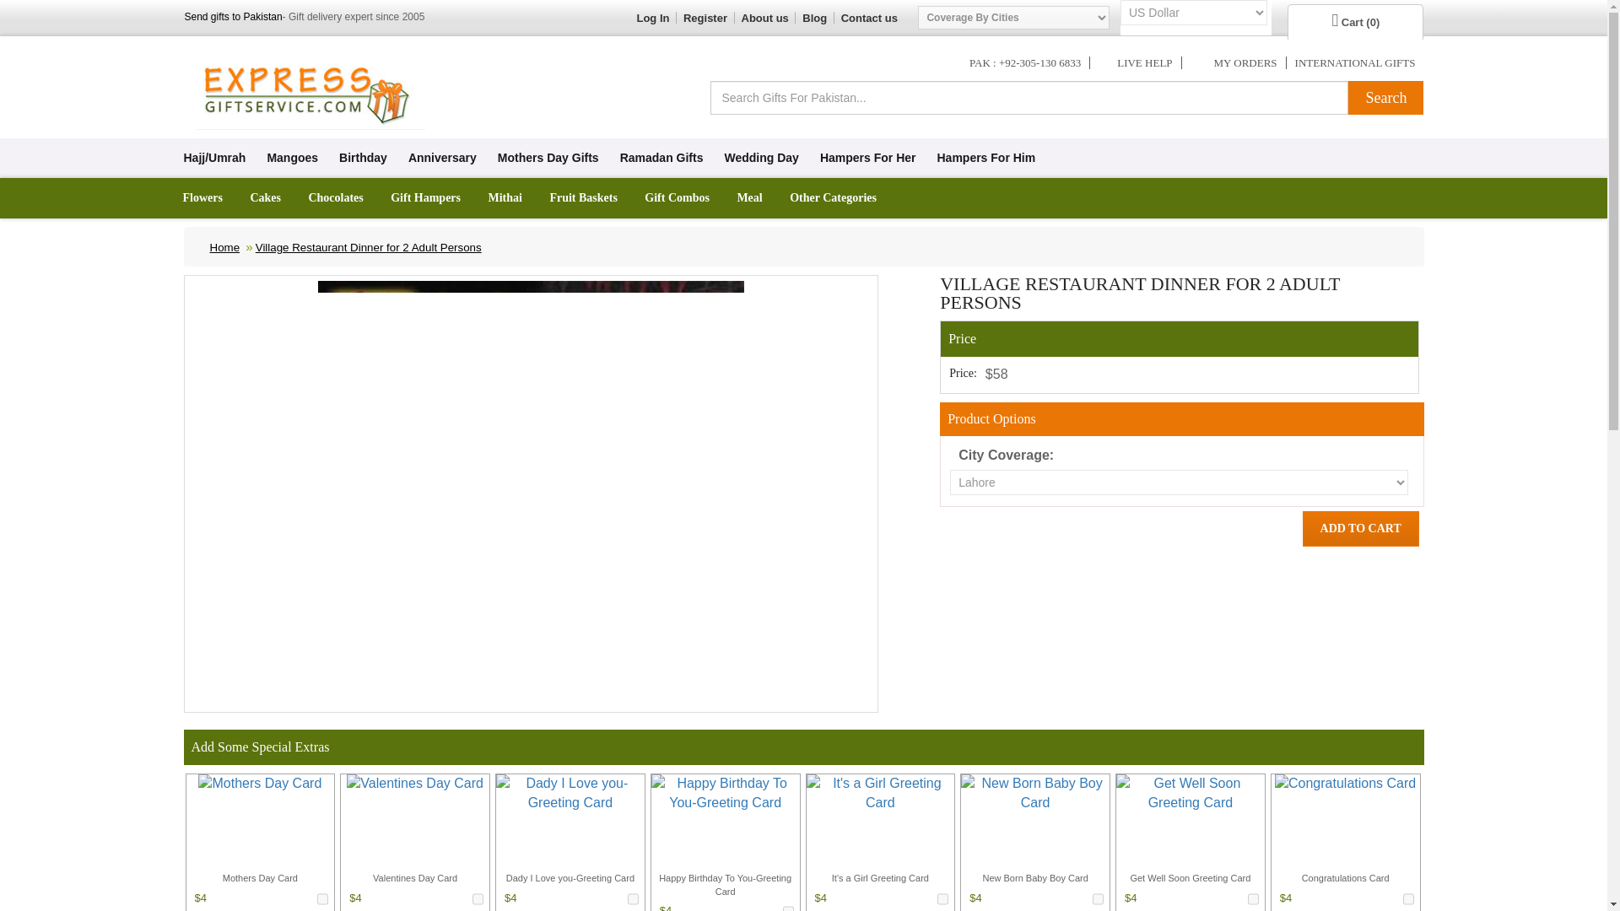 Image resolution: width=1620 pixels, height=911 pixels. I want to click on Flowers, so click(201, 197).